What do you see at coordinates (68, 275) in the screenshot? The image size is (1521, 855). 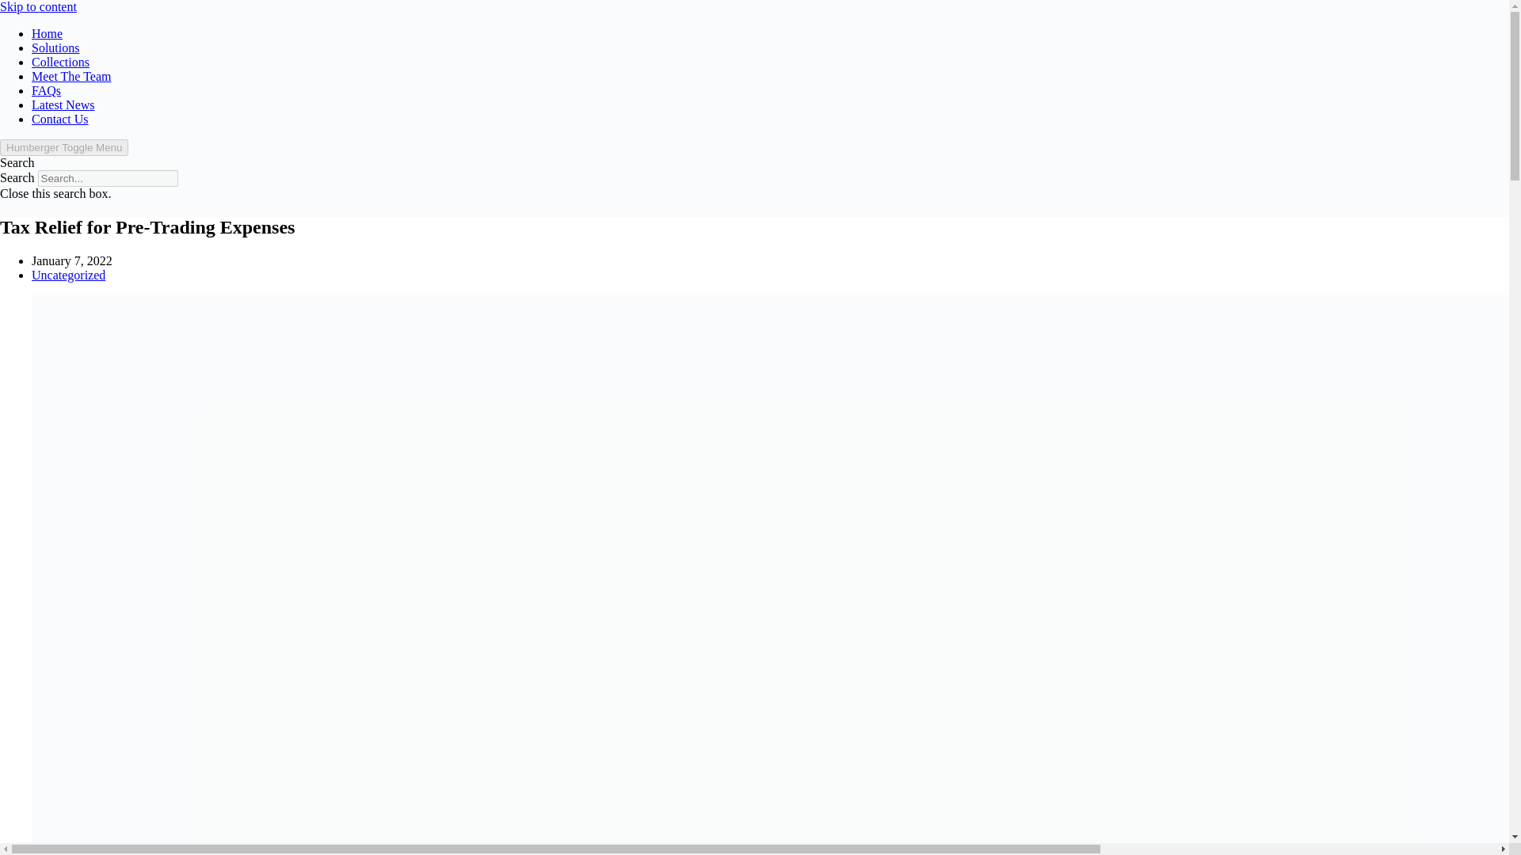 I see `Uncategorized` at bounding box center [68, 275].